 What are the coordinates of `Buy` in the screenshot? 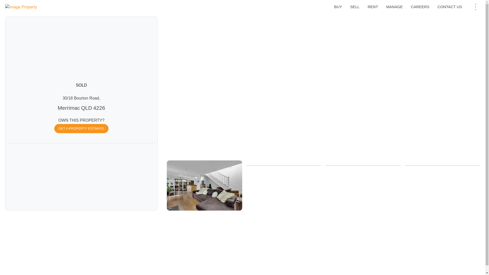 It's located at (338, 7).